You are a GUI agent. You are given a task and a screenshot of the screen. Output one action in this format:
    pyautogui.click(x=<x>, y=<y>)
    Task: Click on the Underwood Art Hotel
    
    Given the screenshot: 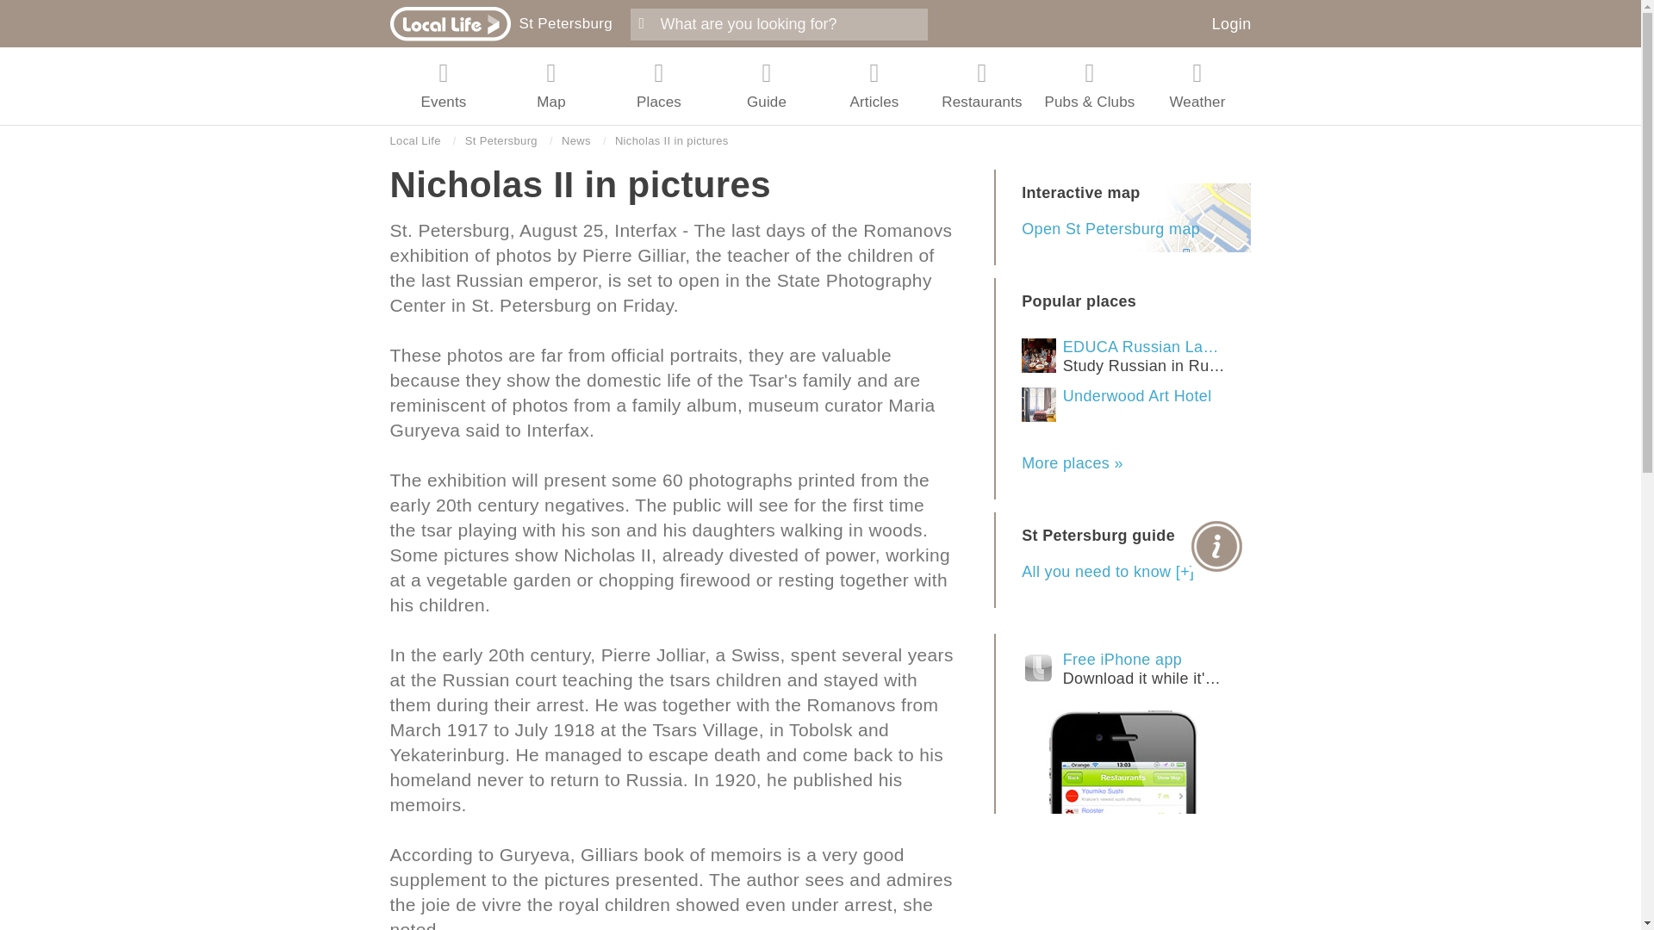 What is the action you would take?
    pyautogui.click(x=1111, y=229)
    